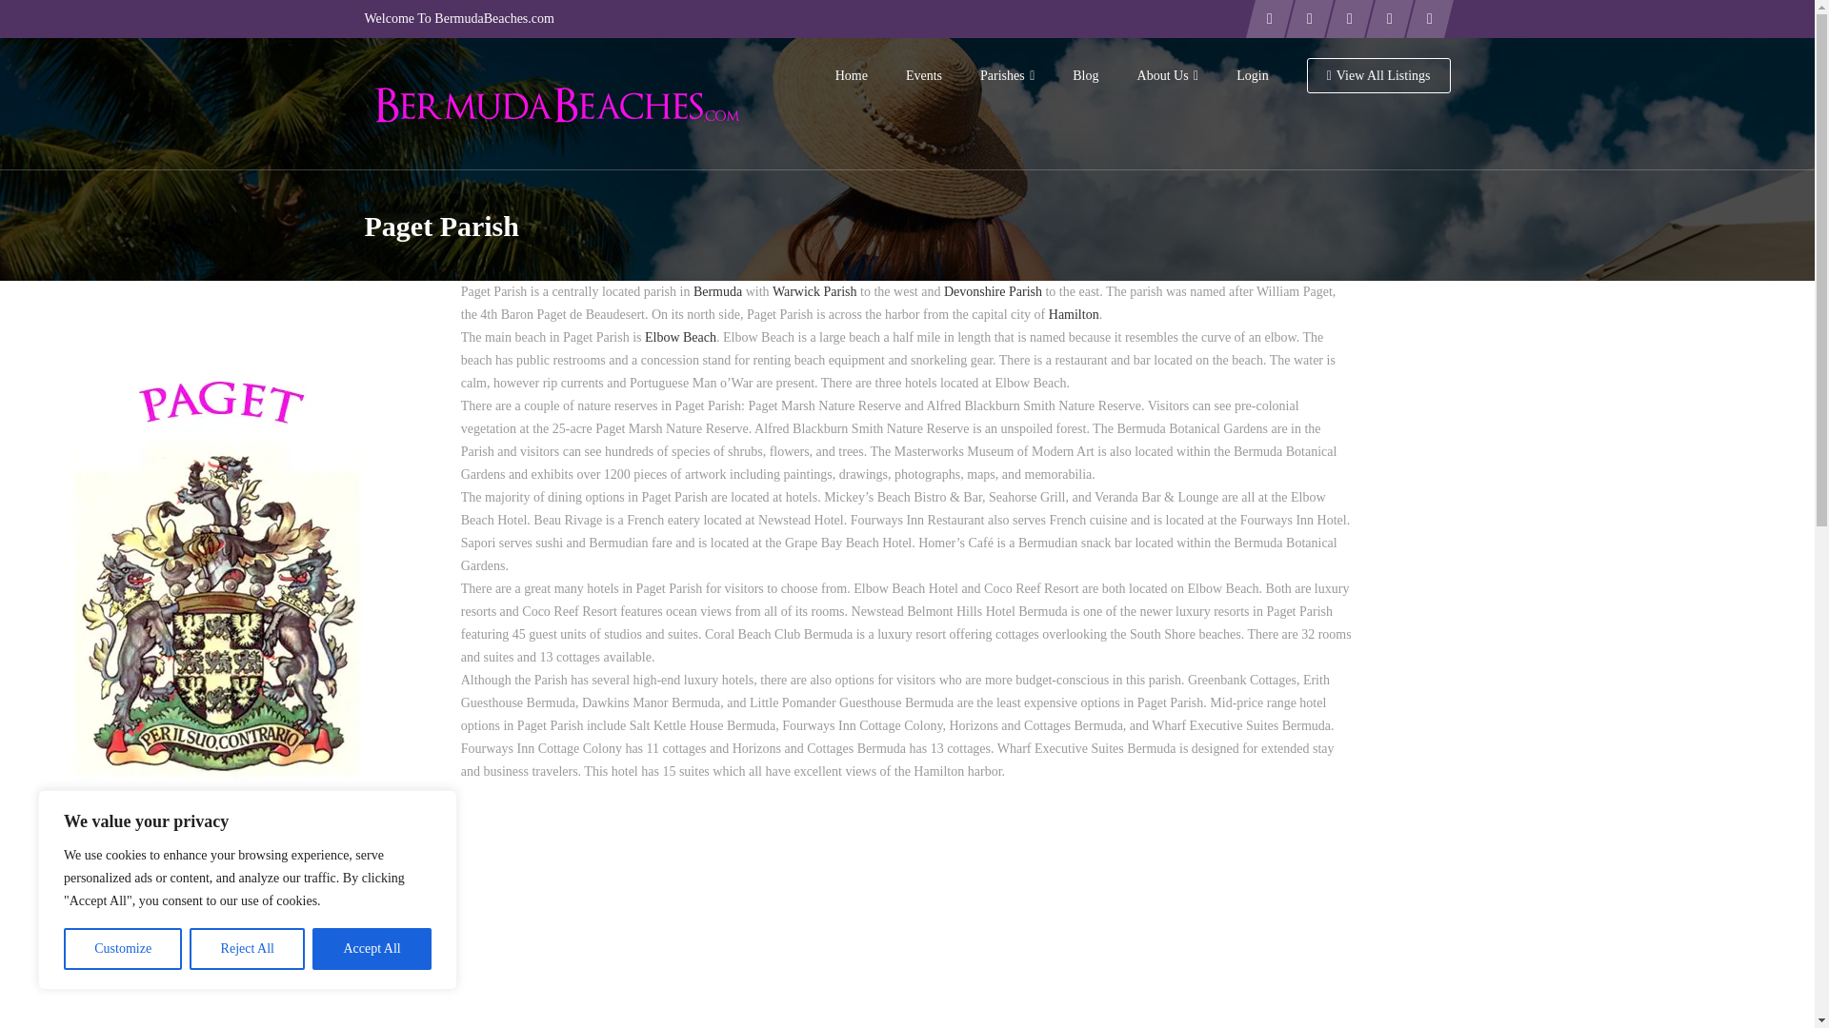 The width and height of the screenshot is (1829, 1028). Describe the element at coordinates (924, 76) in the screenshot. I see `Events` at that location.